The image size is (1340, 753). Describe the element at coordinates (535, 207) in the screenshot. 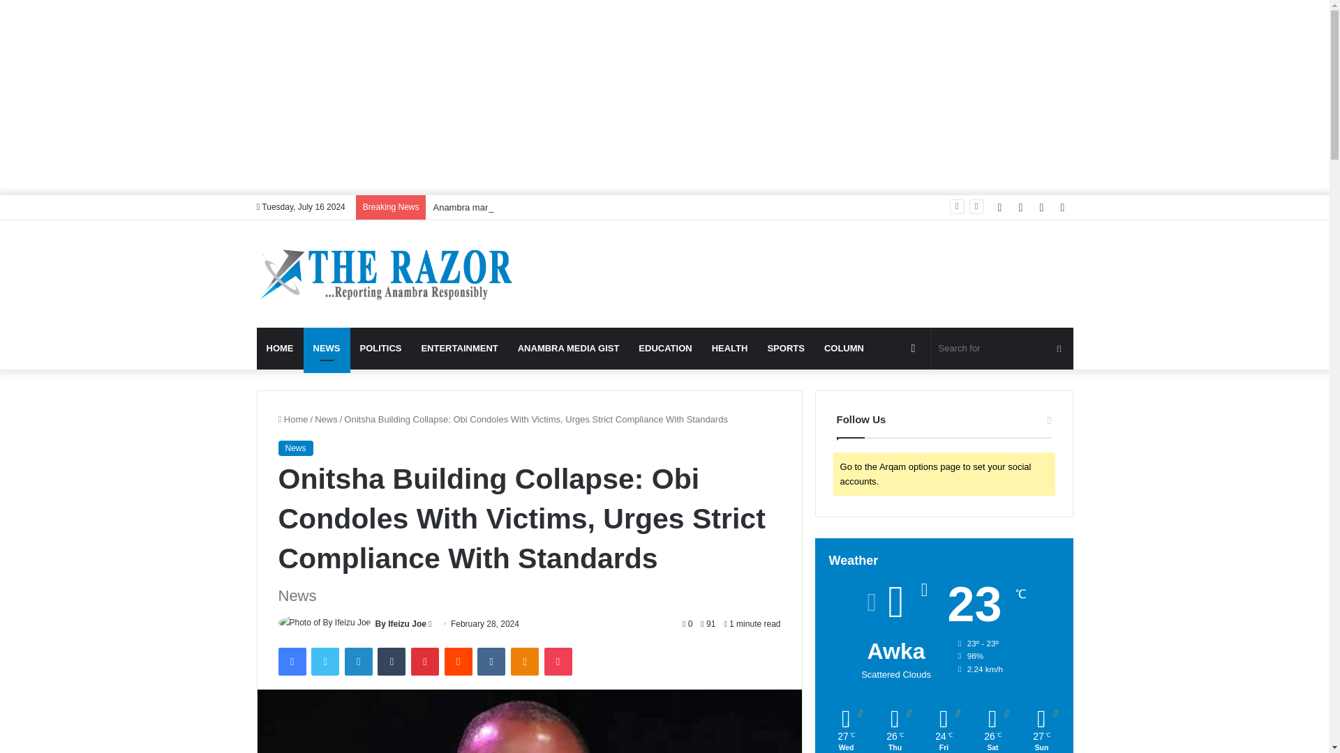

I see `Anambra man vanishes after answering phone call` at that location.